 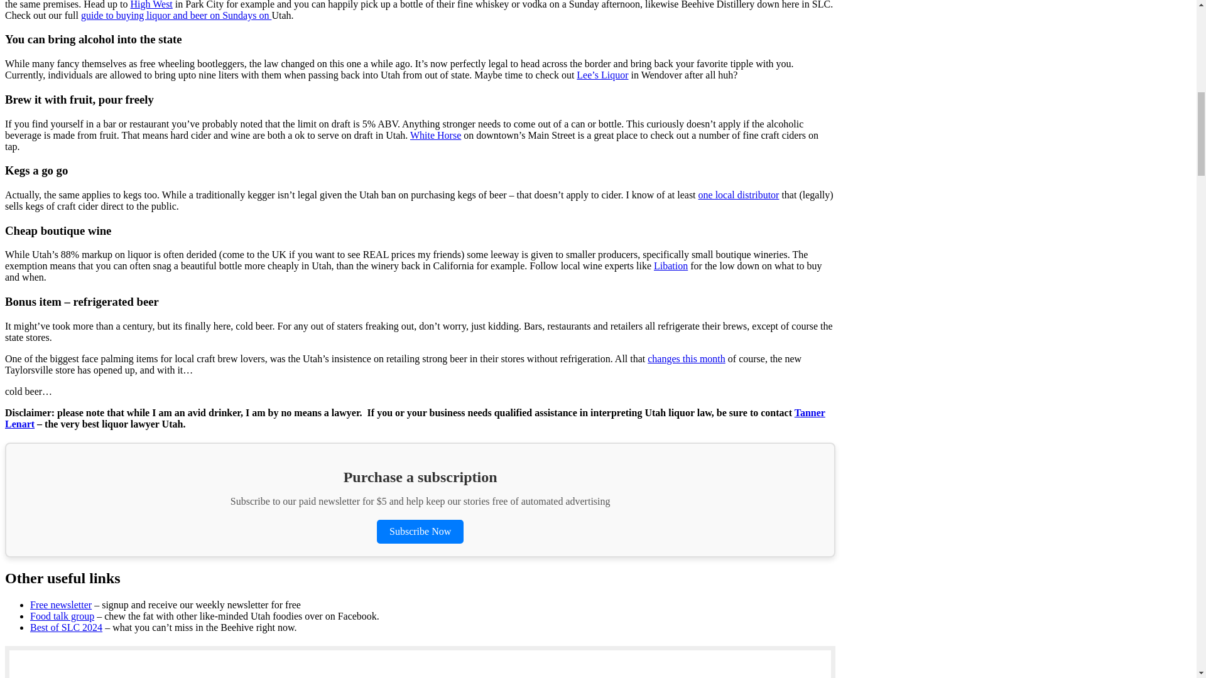 What do you see at coordinates (67, 627) in the screenshot?
I see `Best of SLC 2024` at bounding box center [67, 627].